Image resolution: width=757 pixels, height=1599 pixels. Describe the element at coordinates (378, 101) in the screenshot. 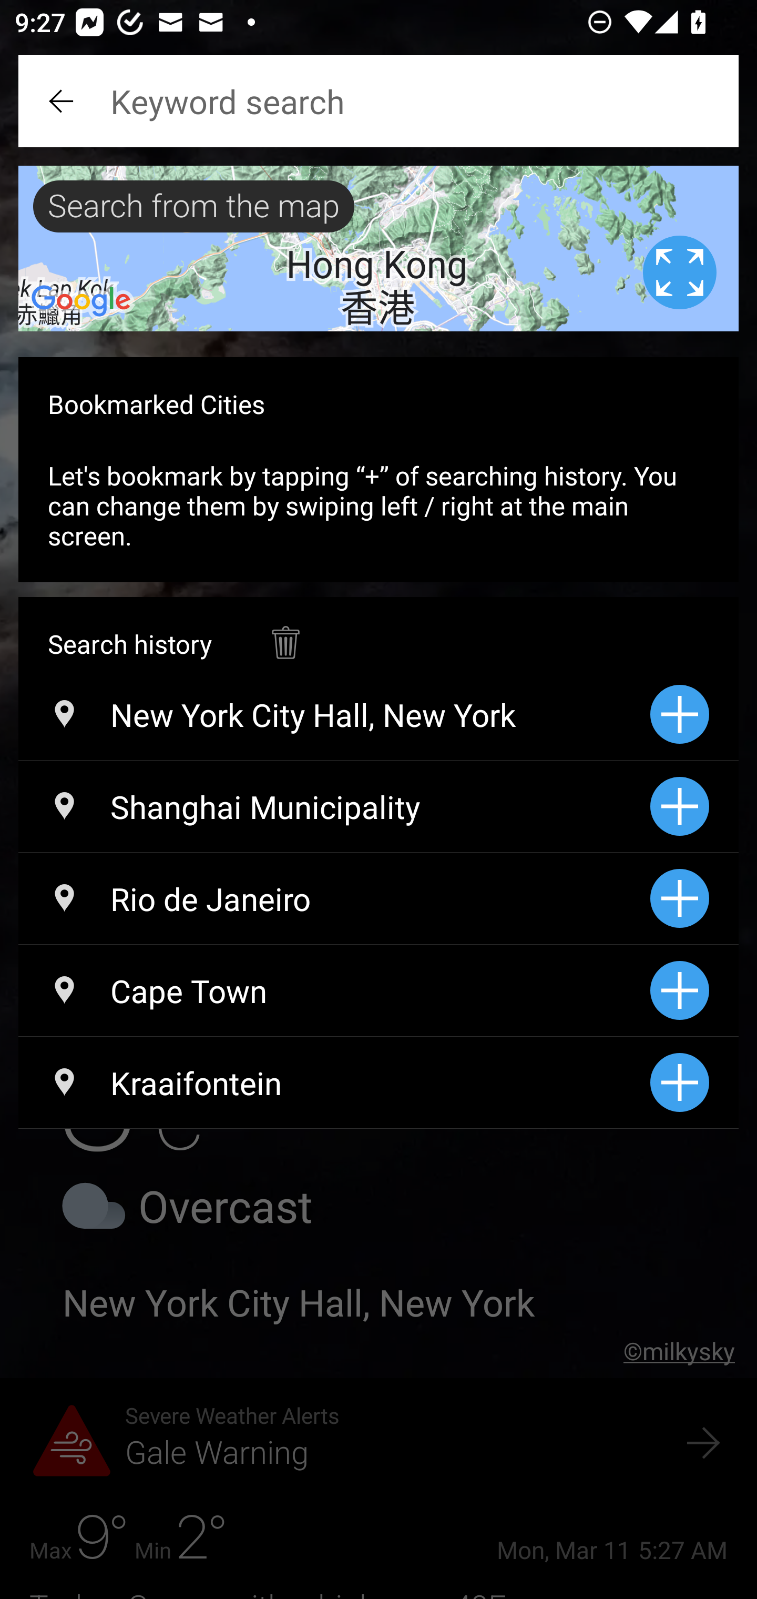

I see `Keyword search` at that location.